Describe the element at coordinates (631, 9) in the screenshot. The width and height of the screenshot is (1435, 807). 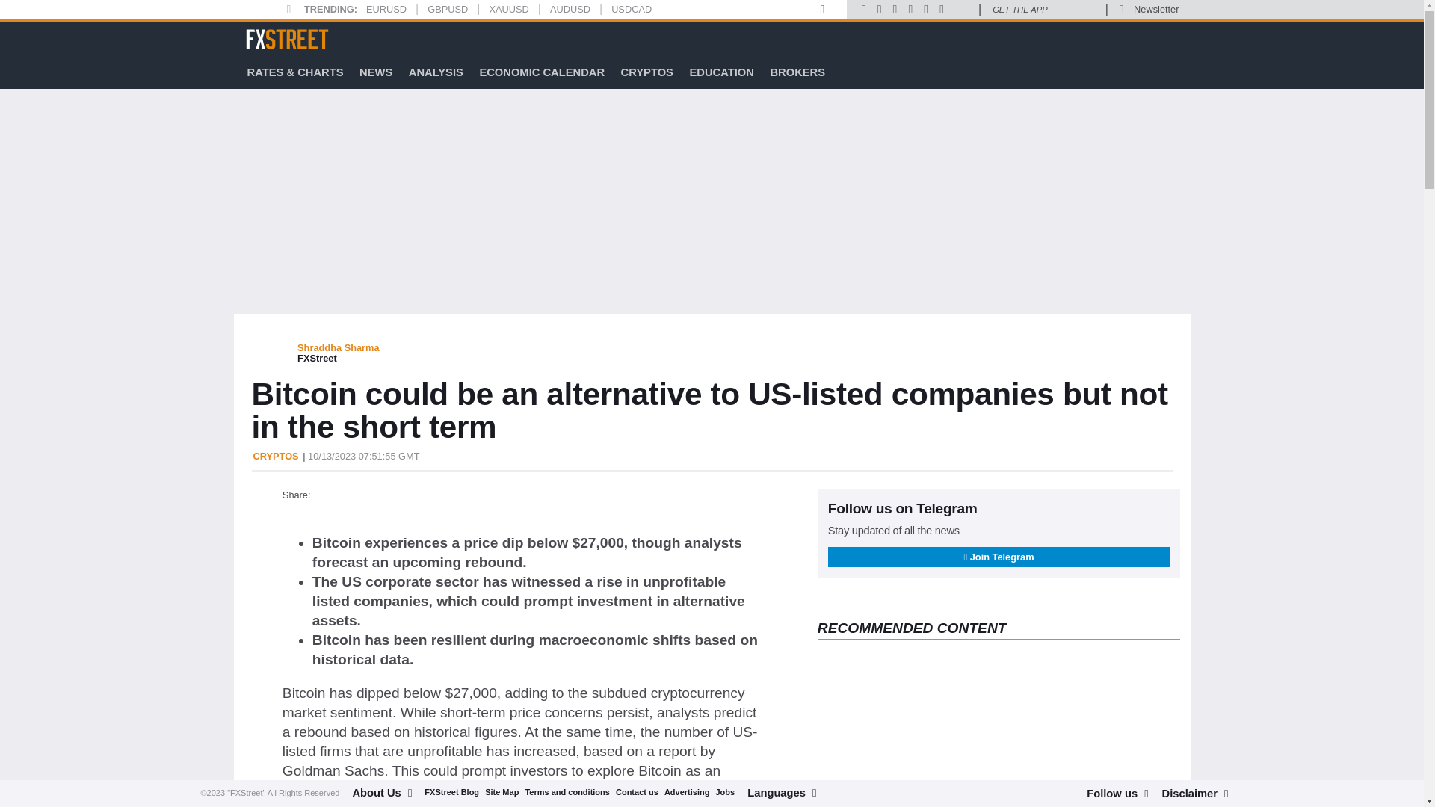
I see `USDCAD` at that location.